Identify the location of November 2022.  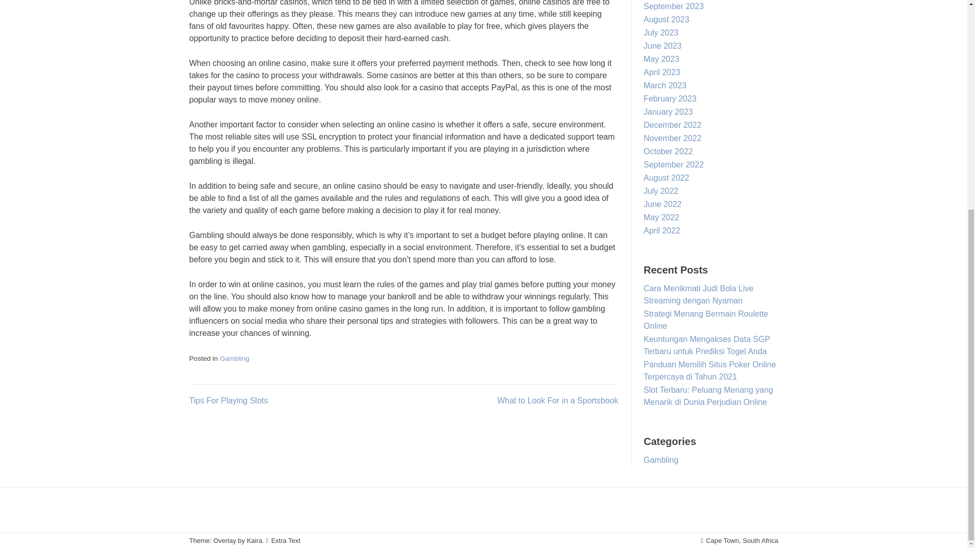
(672, 138).